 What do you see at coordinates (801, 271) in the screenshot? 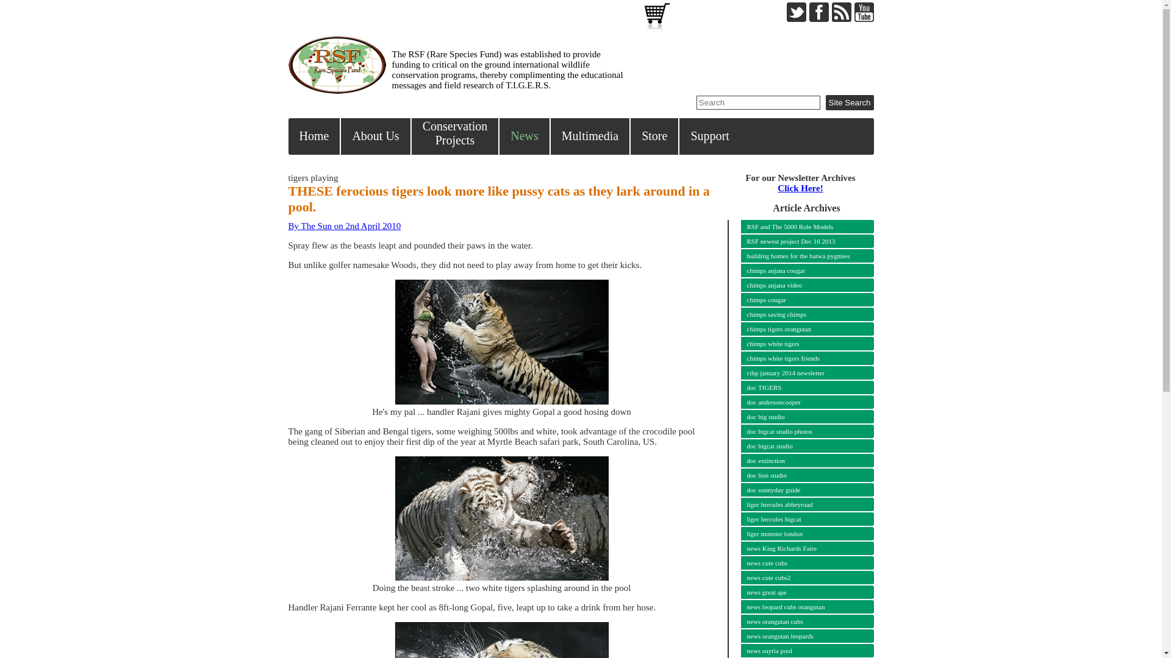
I see `chimps anjana video` at bounding box center [801, 271].